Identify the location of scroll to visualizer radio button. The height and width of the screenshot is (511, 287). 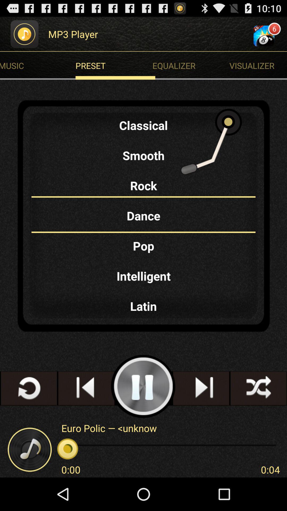
(258, 65).